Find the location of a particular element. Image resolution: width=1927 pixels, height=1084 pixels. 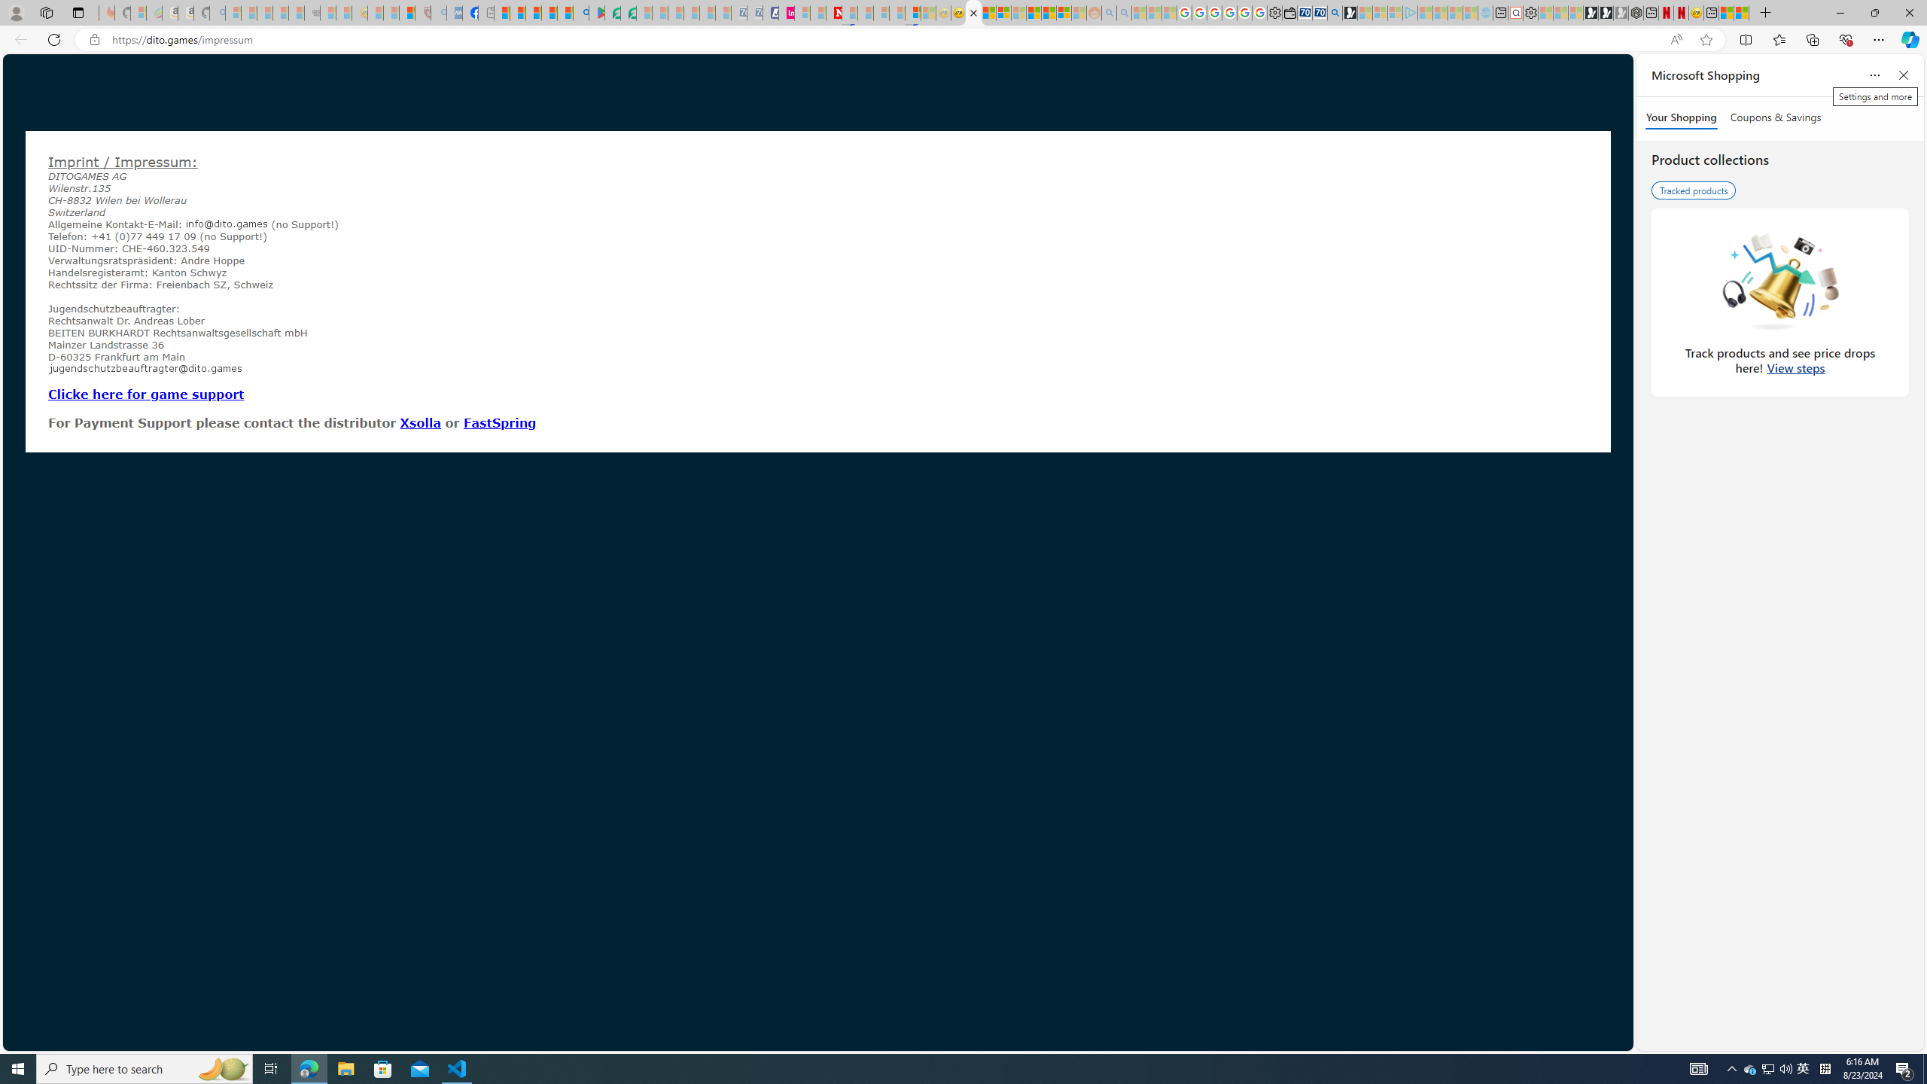

Xsolla is located at coordinates (420, 422).